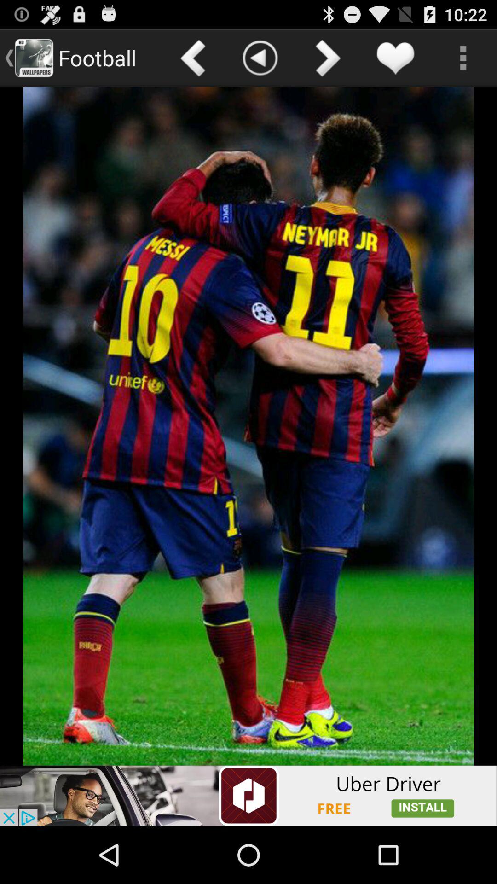  What do you see at coordinates (248, 796) in the screenshot?
I see `advertisement link` at bounding box center [248, 796].